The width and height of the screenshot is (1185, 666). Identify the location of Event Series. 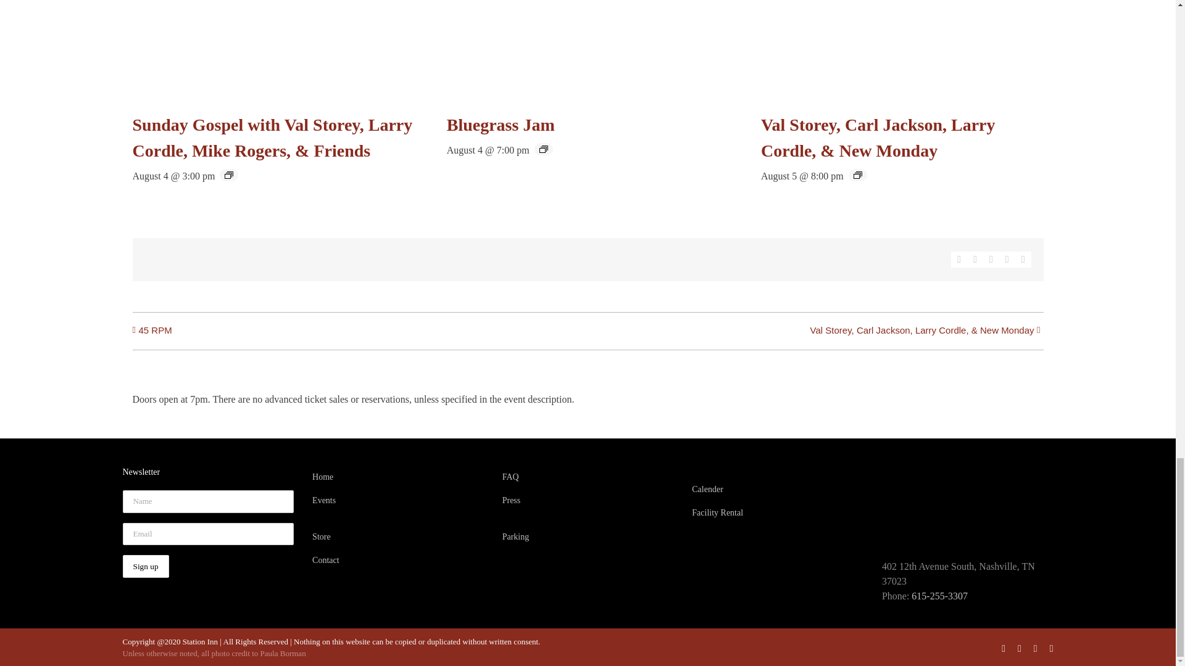
(229, 175).